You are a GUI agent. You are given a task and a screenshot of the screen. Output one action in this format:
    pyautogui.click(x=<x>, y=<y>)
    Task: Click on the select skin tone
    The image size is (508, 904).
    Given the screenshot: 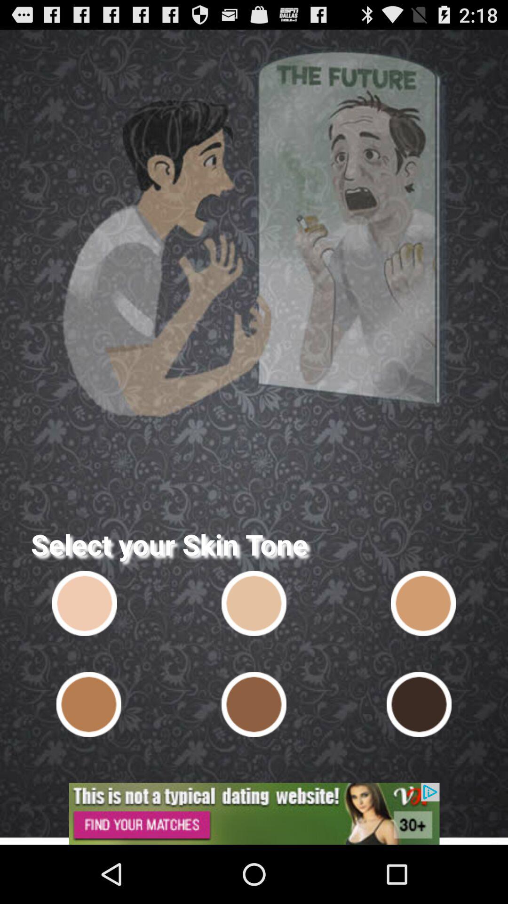 What is the action you would take?
    pyautogui.click(x=254, y=704)
    